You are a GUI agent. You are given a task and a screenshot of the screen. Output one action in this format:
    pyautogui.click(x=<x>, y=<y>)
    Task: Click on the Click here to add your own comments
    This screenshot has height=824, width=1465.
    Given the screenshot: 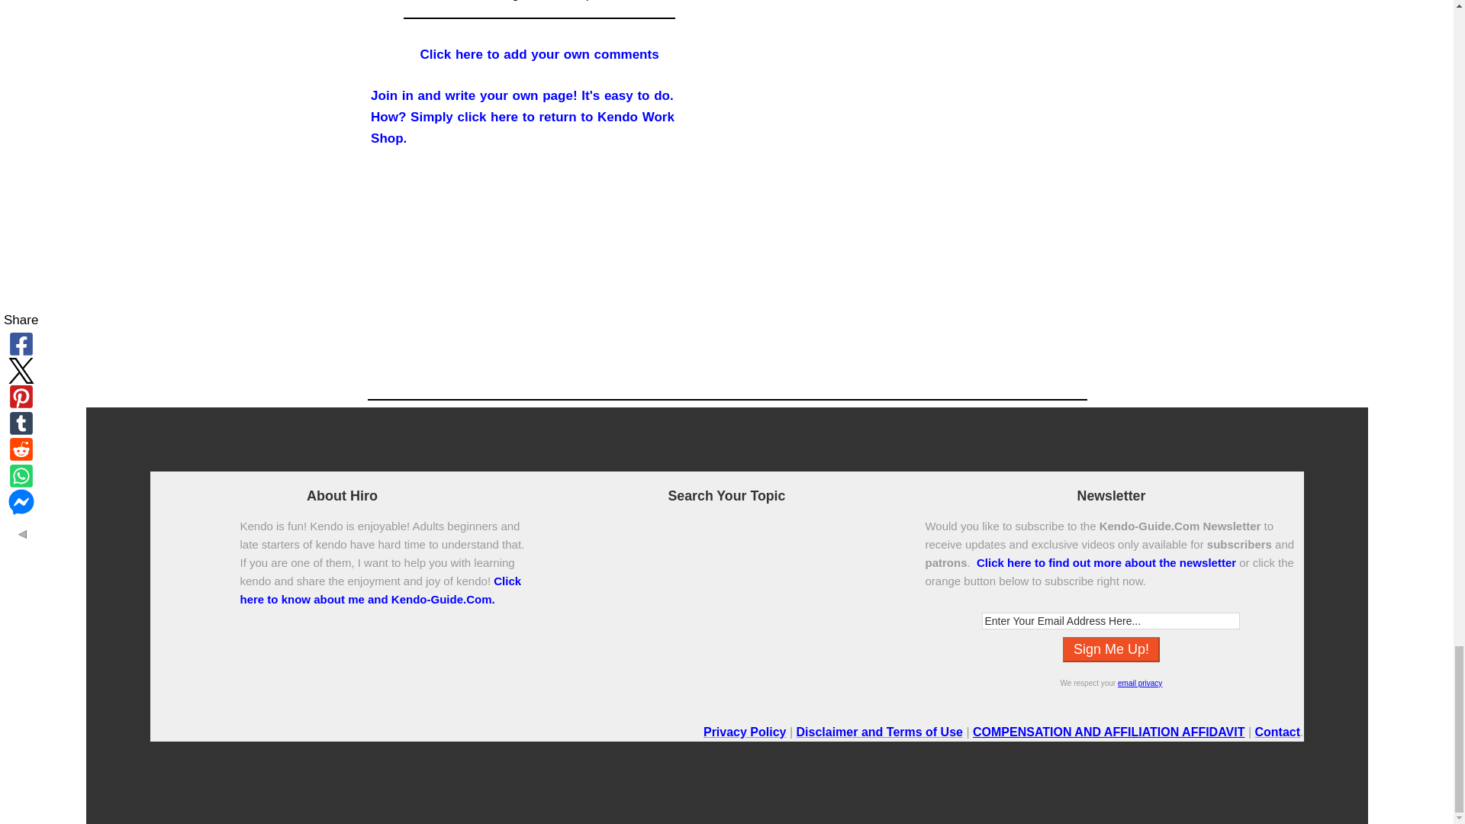 What is the action you would take?
    pyautogui.click(x=540, y=54)
    